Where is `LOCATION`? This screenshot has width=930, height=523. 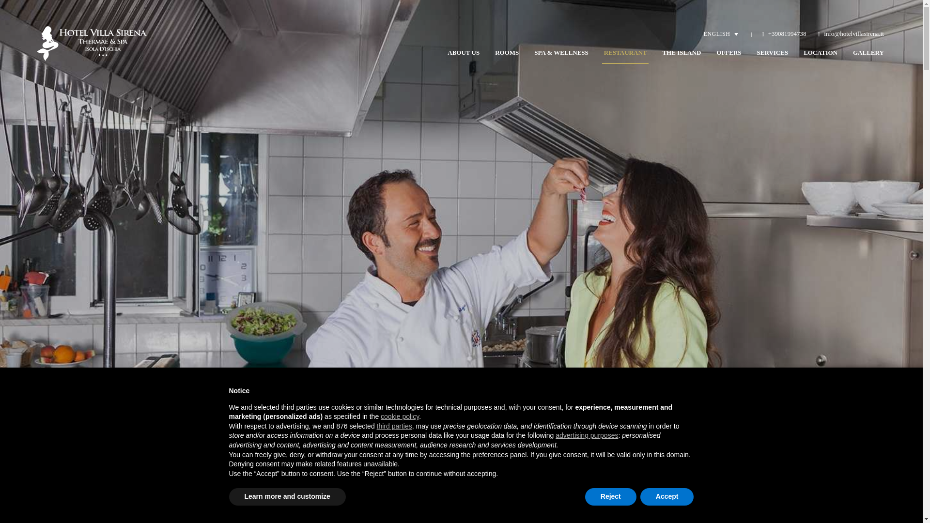 LOCATION is located at coordinates (821, 52).